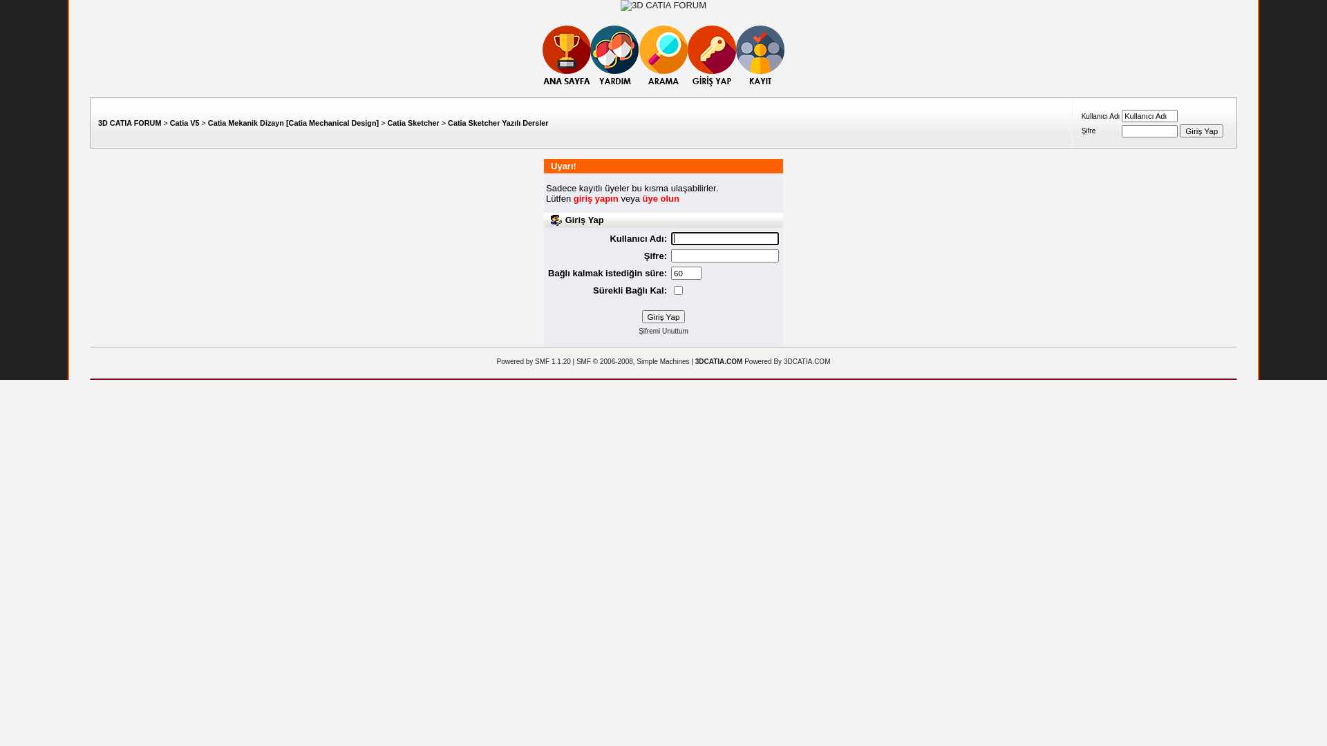 This screenshot has height=746, width=1327. What do you see at coordinates (293, 123) in the screenshot?
I see `Catia Mekanik Dizayn [Catia Mechanical Design]` at bounding box center [293, 123].